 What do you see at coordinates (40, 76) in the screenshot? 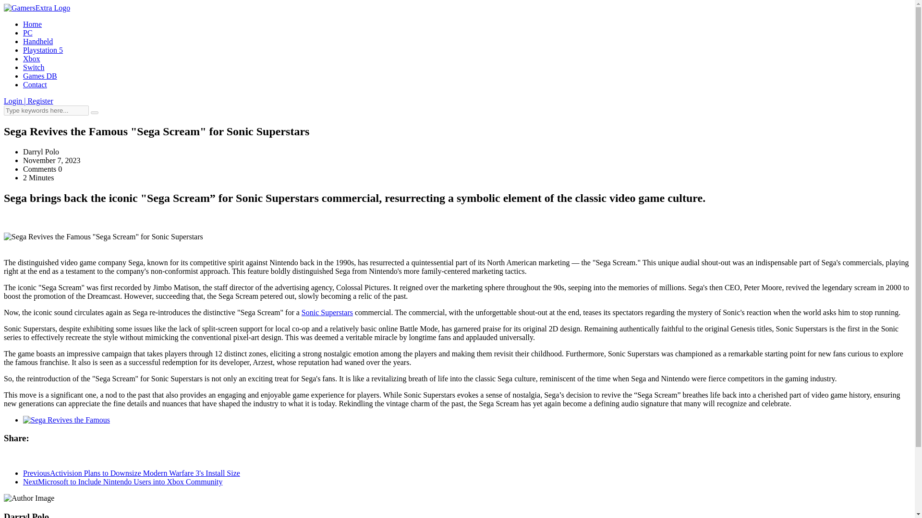
I see `Games DB` at bounding box center [40, 76].